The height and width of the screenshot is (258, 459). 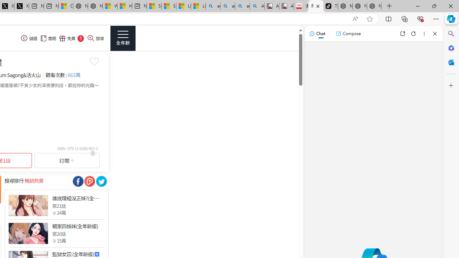 I want to click on Restore, so click(x=434, y=6).